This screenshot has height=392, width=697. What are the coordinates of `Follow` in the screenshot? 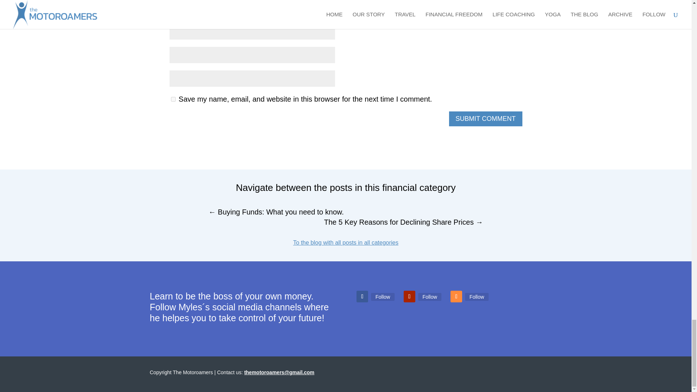 It's located at (430, 297).